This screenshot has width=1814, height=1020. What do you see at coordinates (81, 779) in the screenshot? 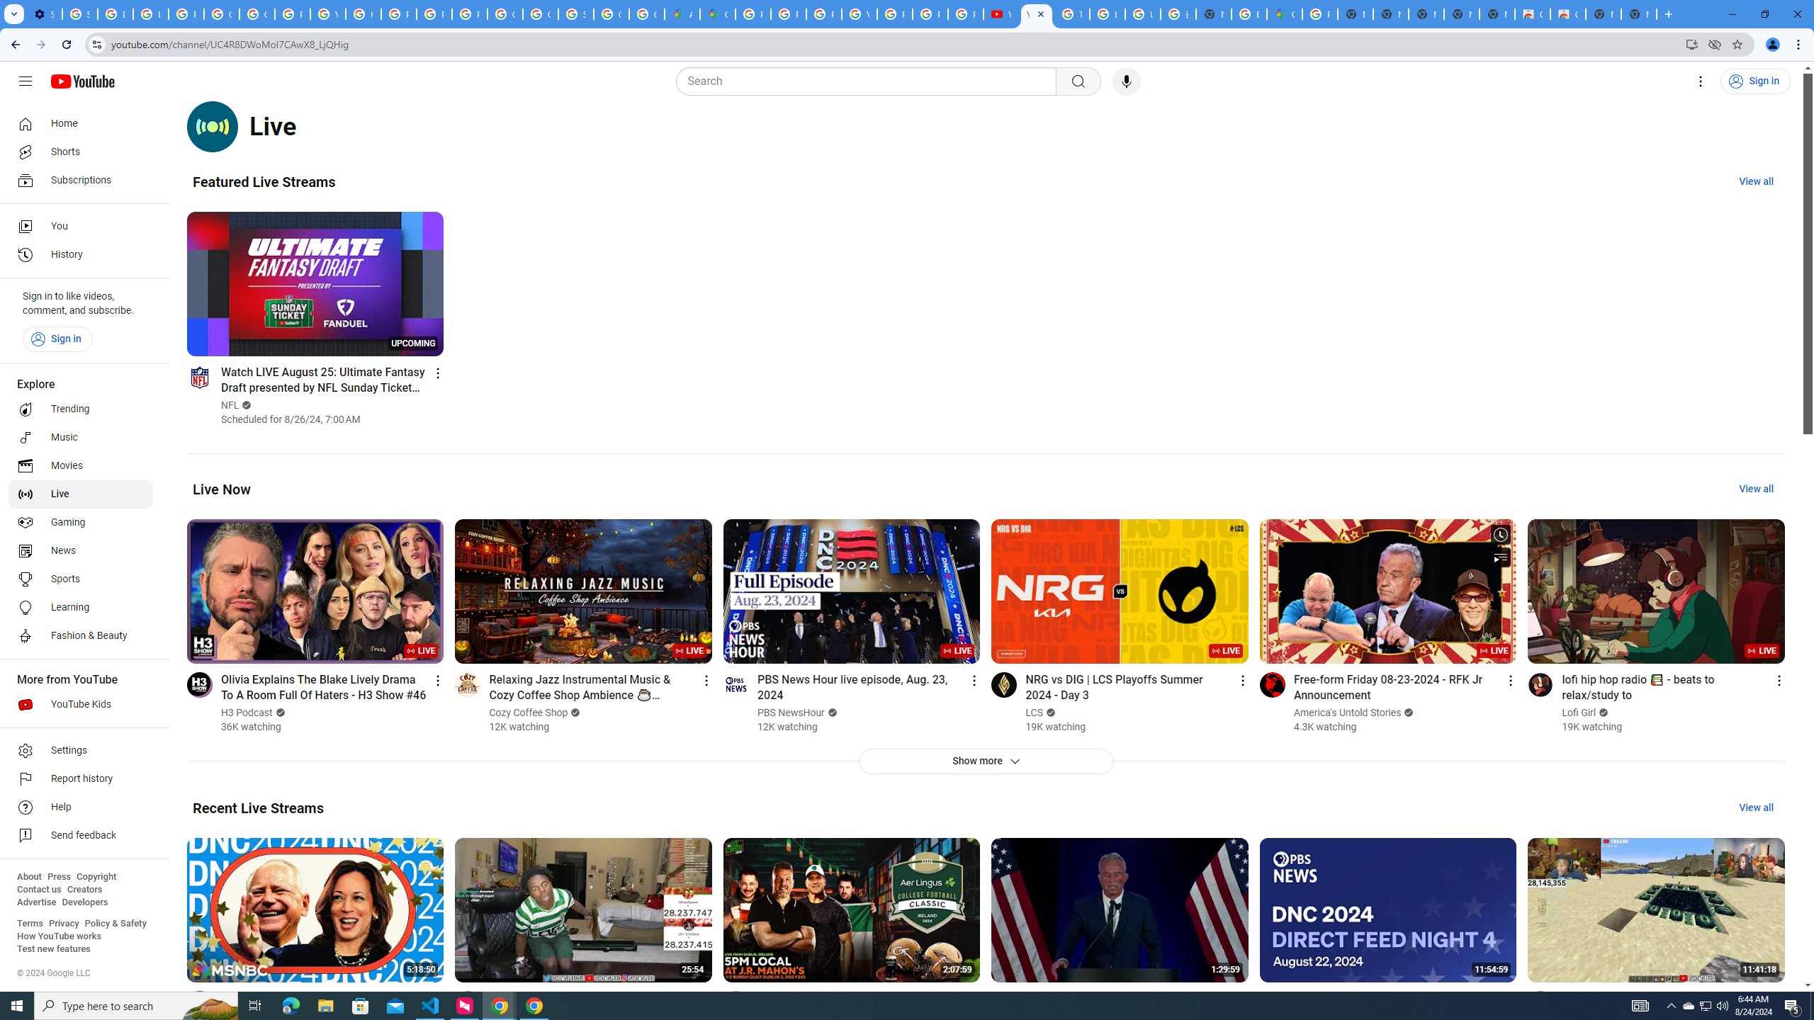
I see `Report history` at bounding box center [81, 779].